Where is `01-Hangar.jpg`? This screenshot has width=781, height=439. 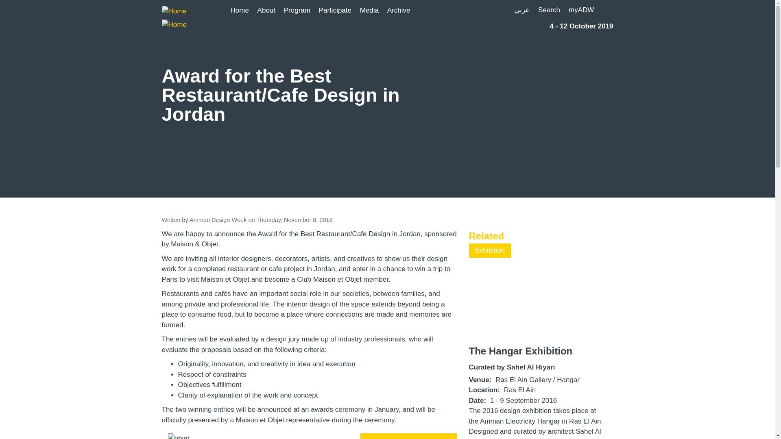
01-Hangar.jpg is located at coordinates (488, 249).